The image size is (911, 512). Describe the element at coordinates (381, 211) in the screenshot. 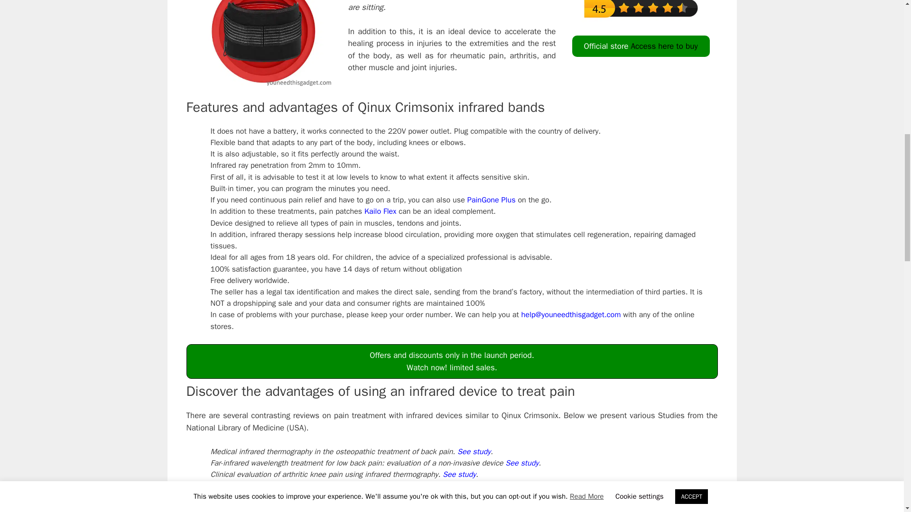

I see `Kailo Flex ` at that location.